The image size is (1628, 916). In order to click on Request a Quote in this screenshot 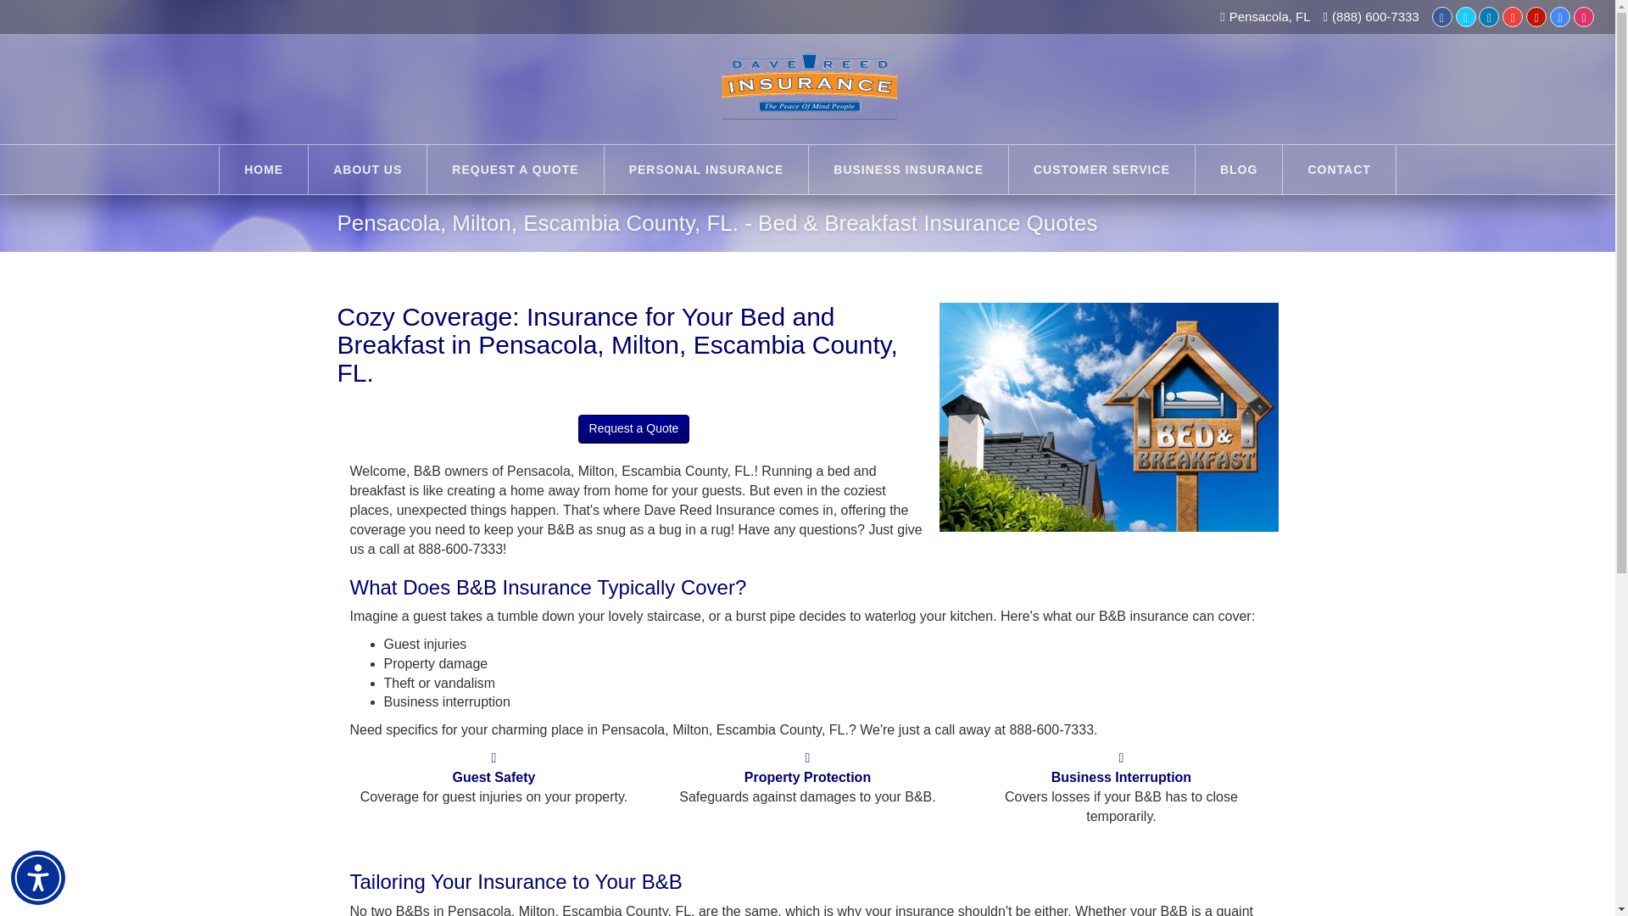, I will do `click(634, 429)`.